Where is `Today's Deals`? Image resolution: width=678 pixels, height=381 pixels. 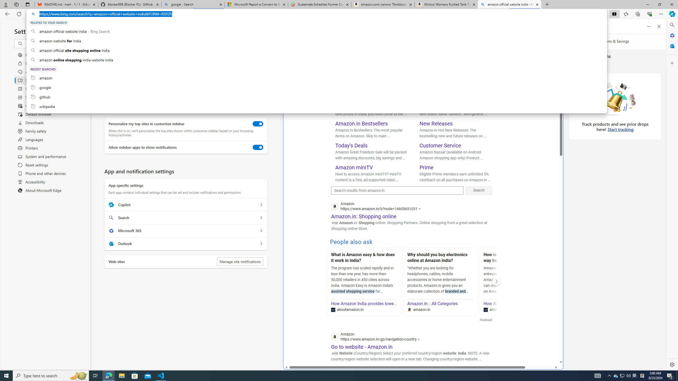 Today's Deals is located at coordinates (351, 146).